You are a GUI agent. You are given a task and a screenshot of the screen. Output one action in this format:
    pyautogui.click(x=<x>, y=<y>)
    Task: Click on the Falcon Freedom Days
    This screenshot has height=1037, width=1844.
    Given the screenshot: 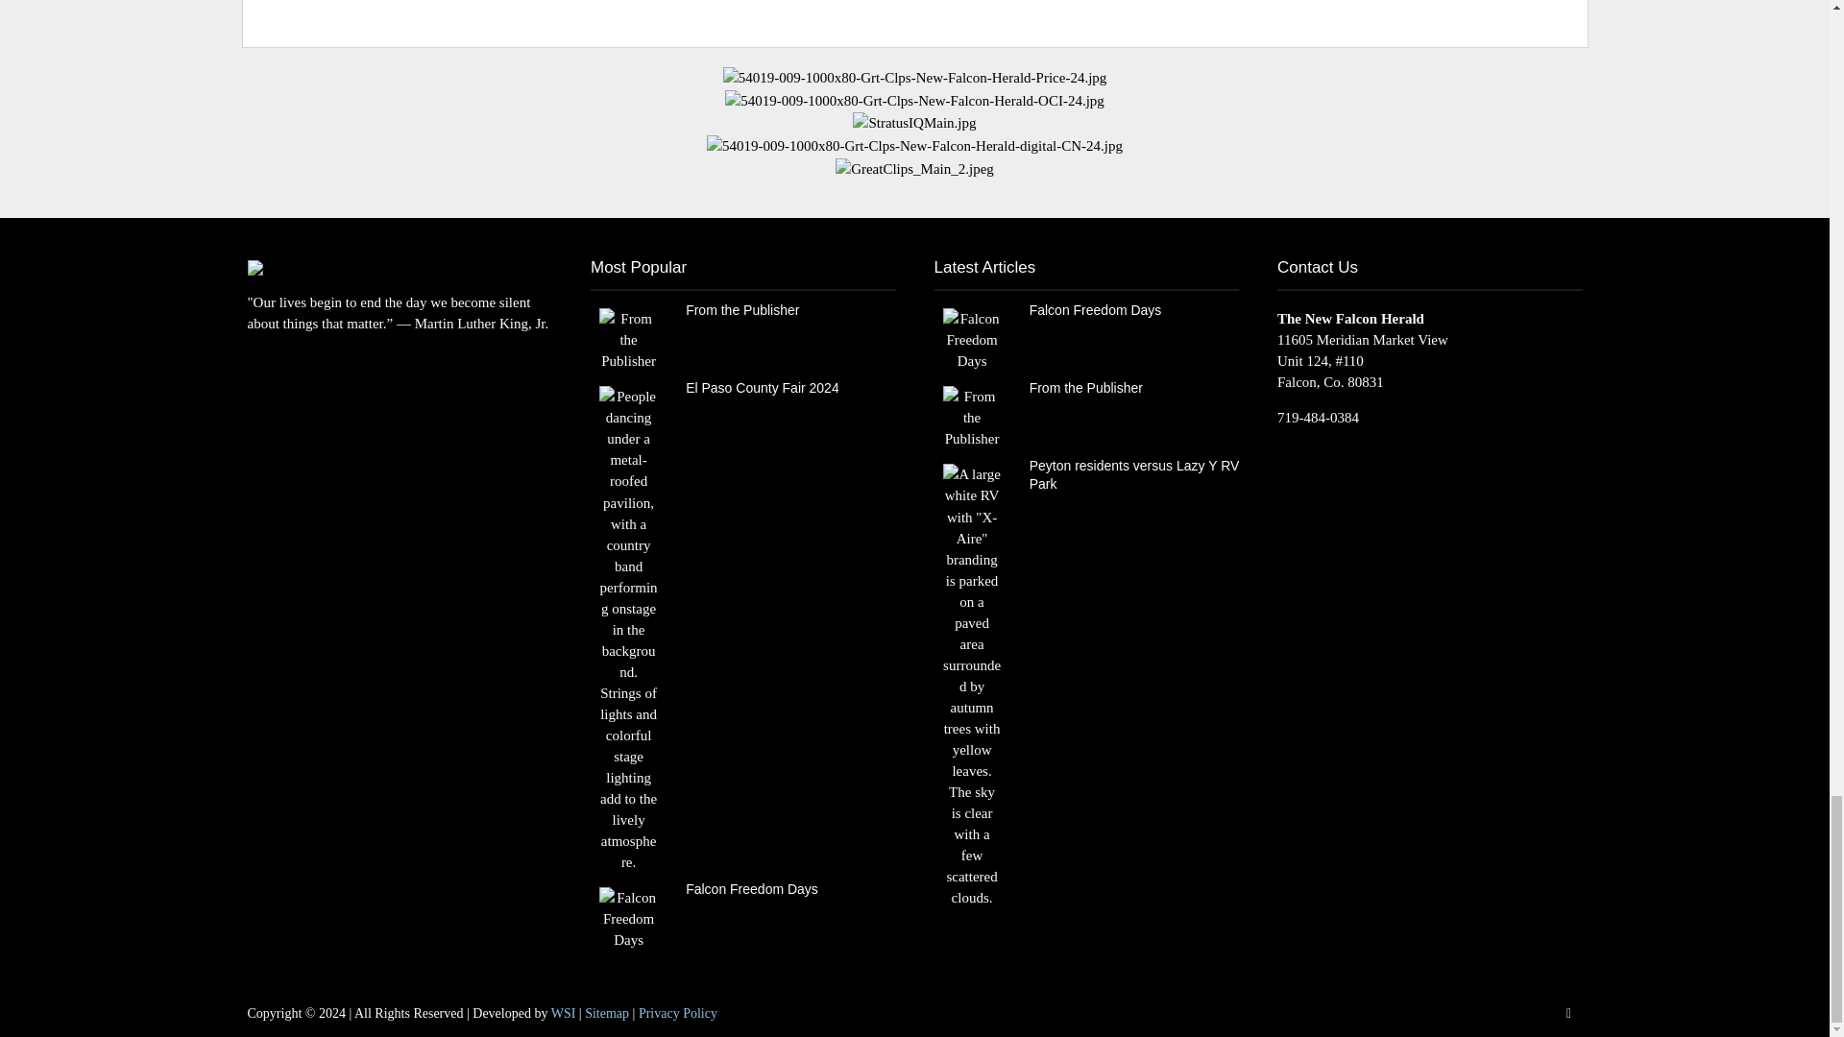 What is the action you would take?
    pyautogui.click(x=628, y=918)
    